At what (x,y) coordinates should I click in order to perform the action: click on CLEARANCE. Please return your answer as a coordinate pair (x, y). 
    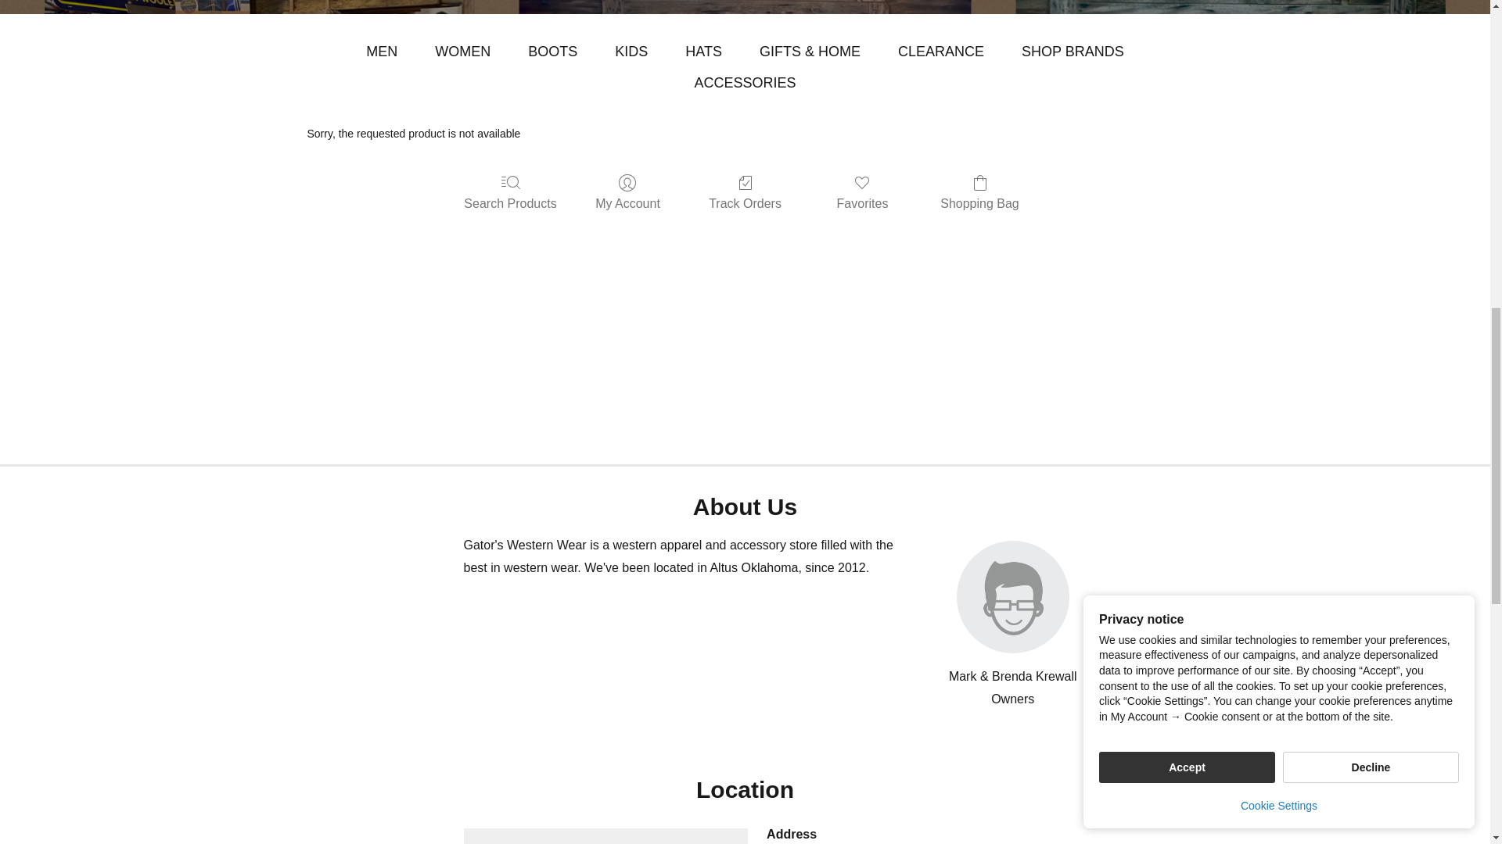
    Looking at the image, I should click on (940, 52).